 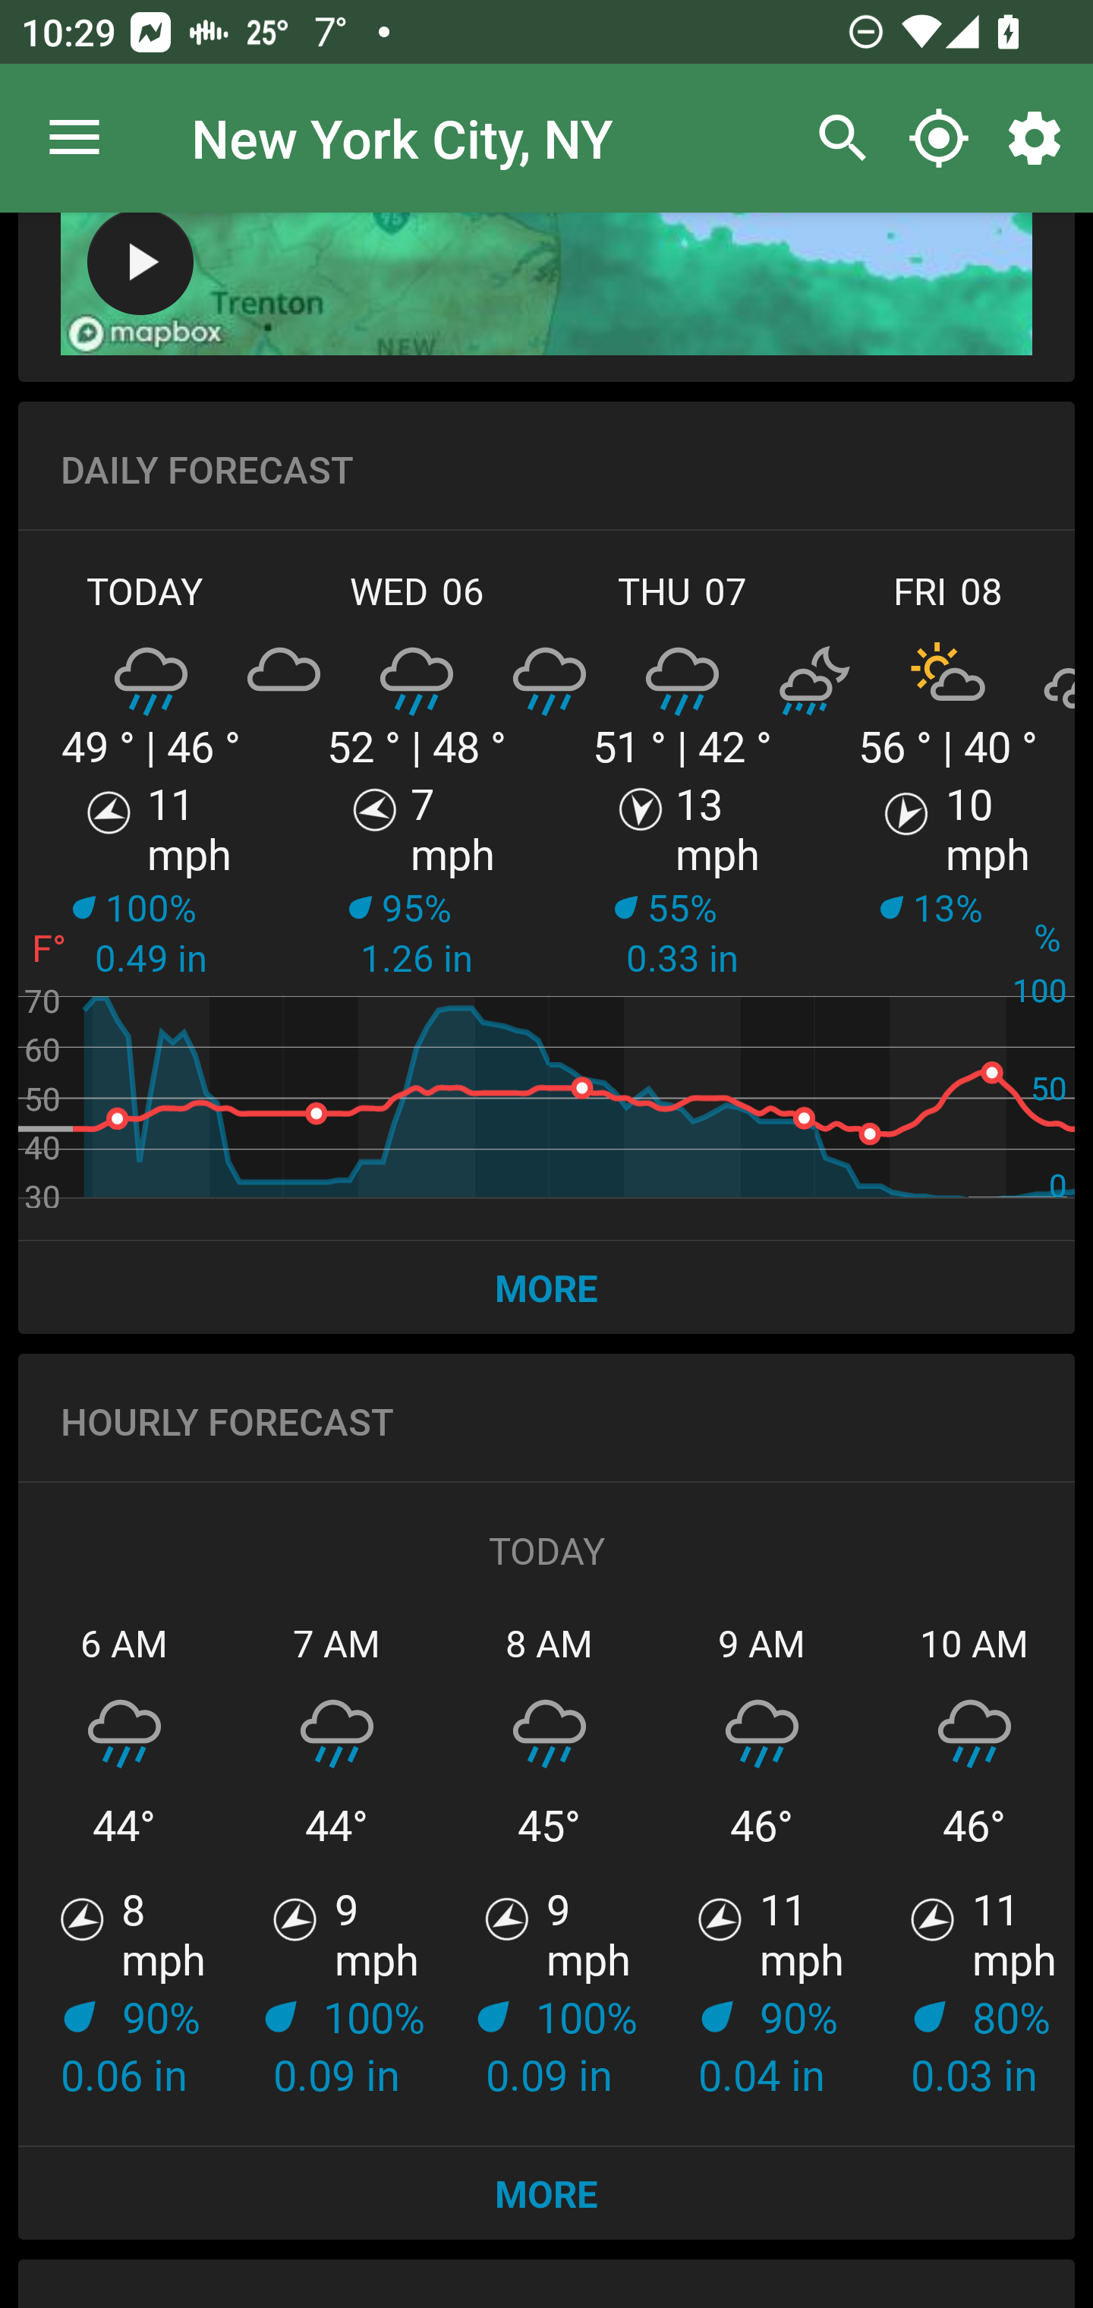 I want to click on Search for location, so click(x=835, y=138).